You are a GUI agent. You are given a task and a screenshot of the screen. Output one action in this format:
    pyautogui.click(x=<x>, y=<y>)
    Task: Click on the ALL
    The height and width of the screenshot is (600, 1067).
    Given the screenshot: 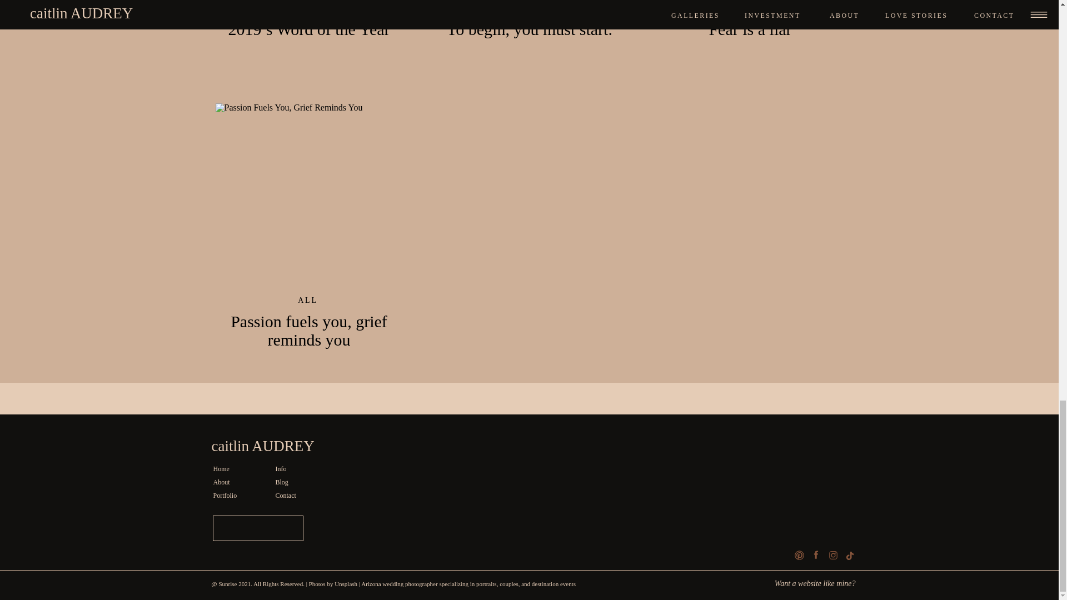 What is the action you would take?
    pyautogui.click(x=528, y=8)
    